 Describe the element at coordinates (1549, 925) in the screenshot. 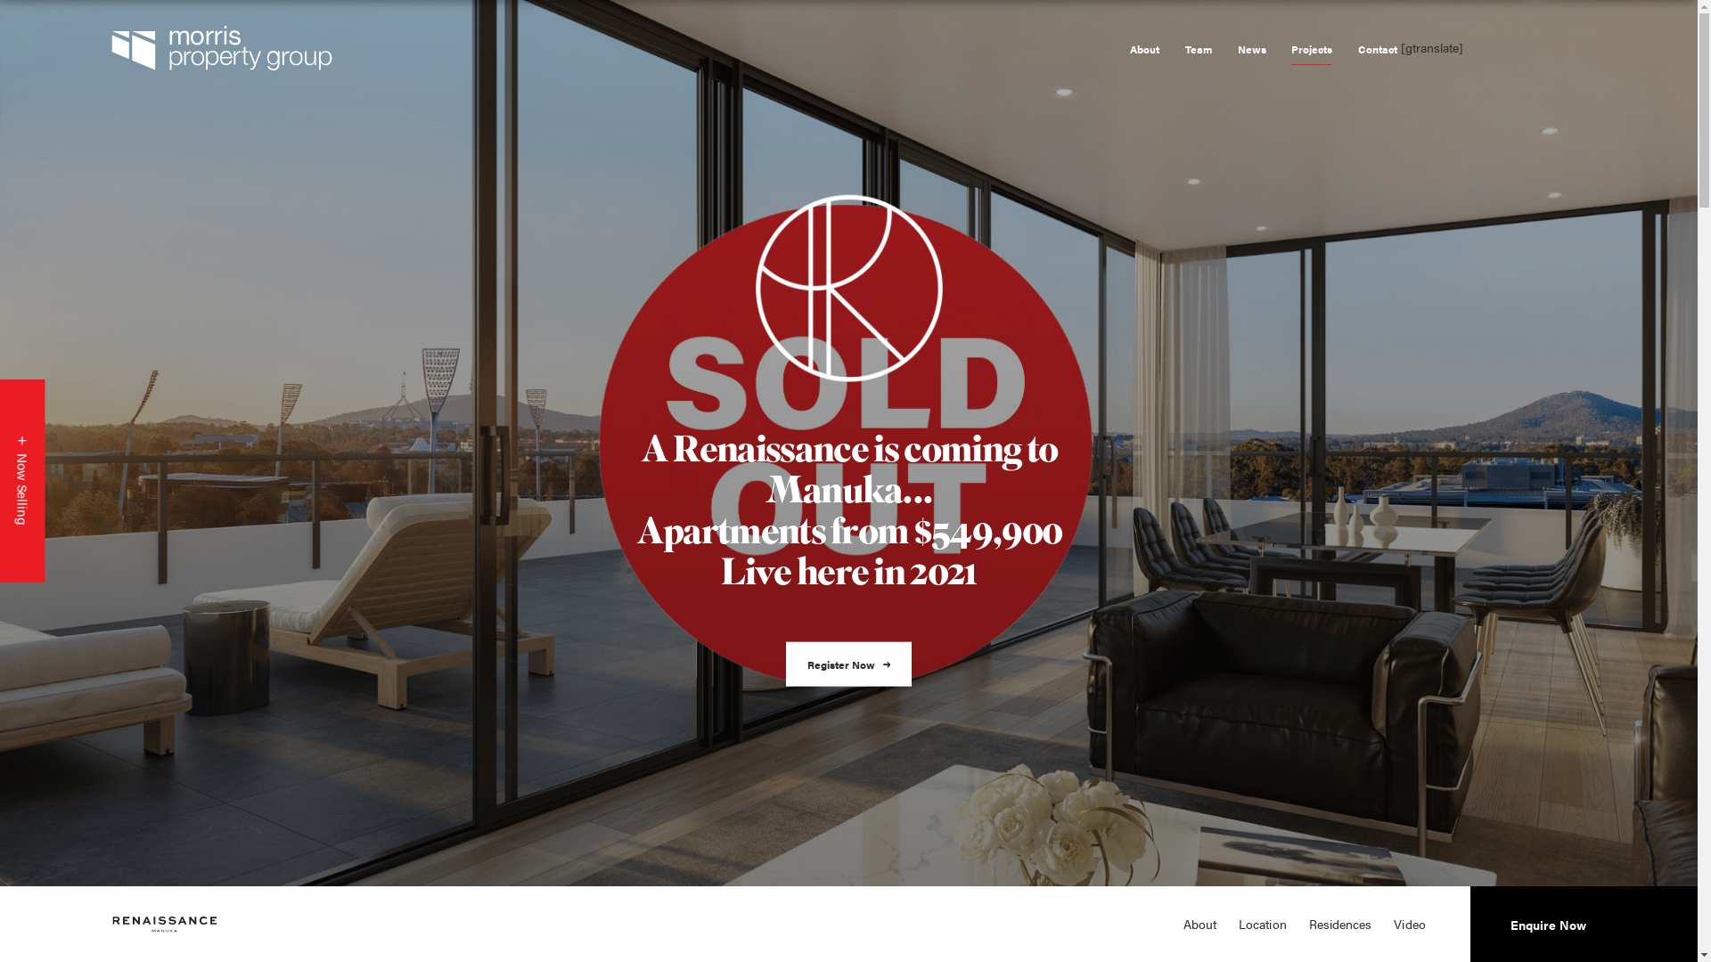

I see `Enquire Now` at that location.